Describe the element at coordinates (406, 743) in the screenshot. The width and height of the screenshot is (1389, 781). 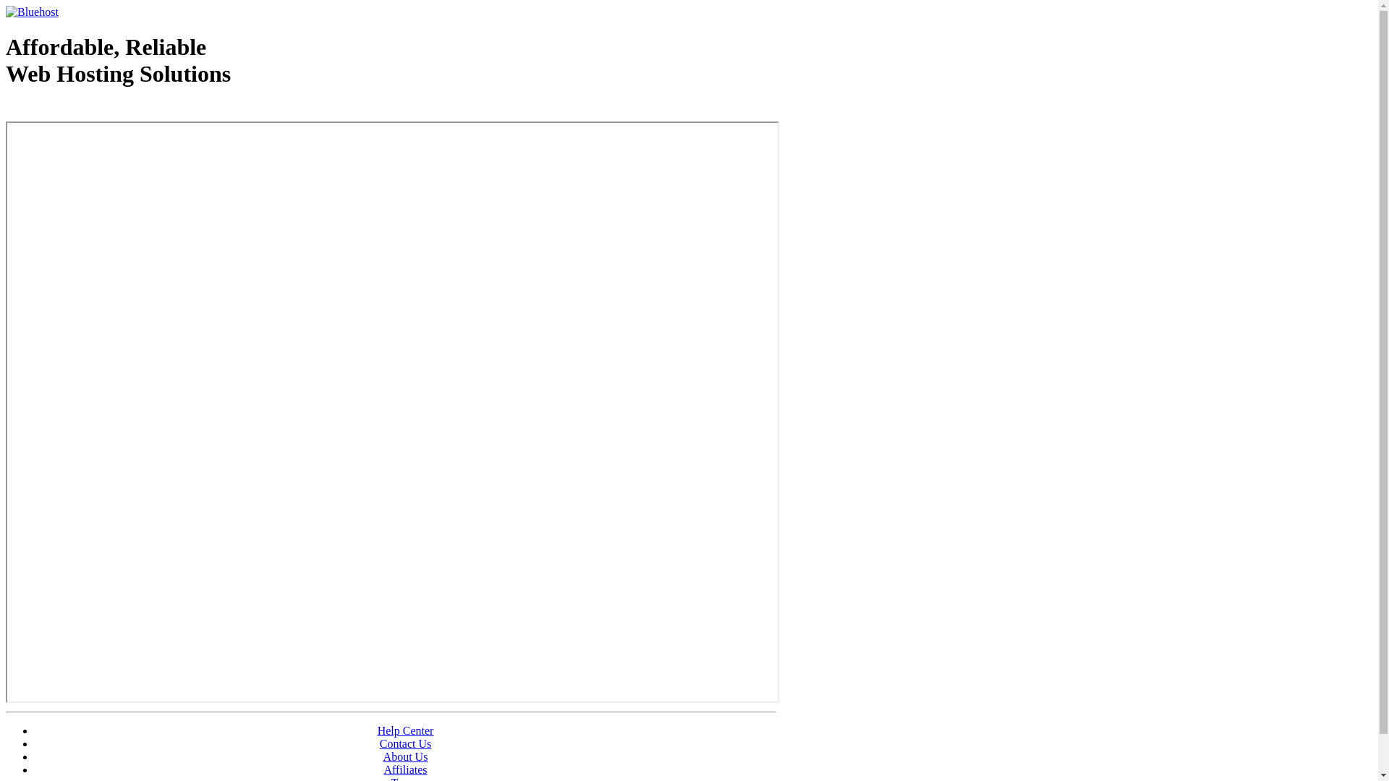
I see `Contact Us` at that location.